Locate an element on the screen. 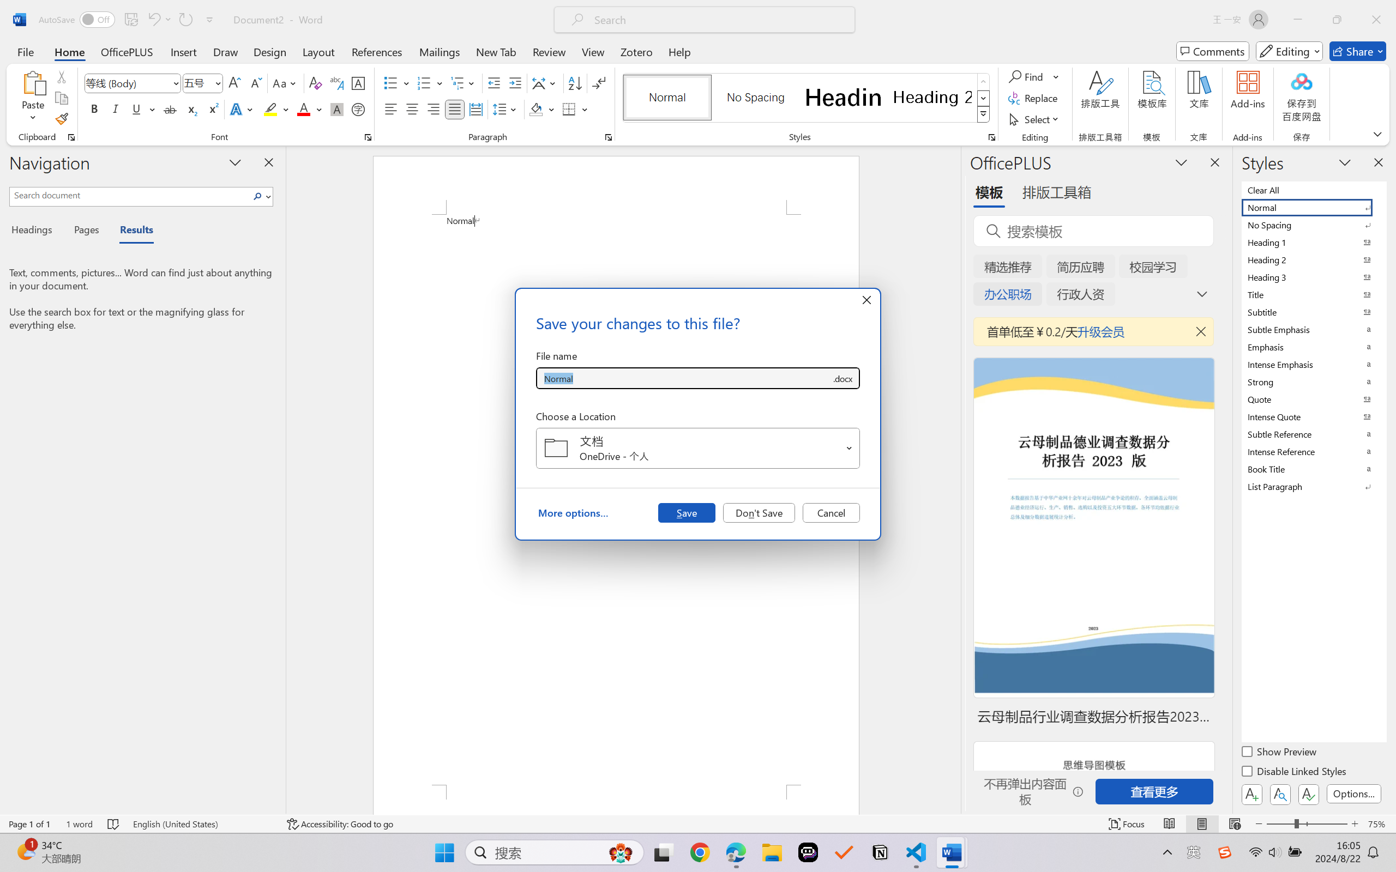 This screenshot has width=1396, height=872. Class: NetUIScrollBar is located at coordinates (953, 480).